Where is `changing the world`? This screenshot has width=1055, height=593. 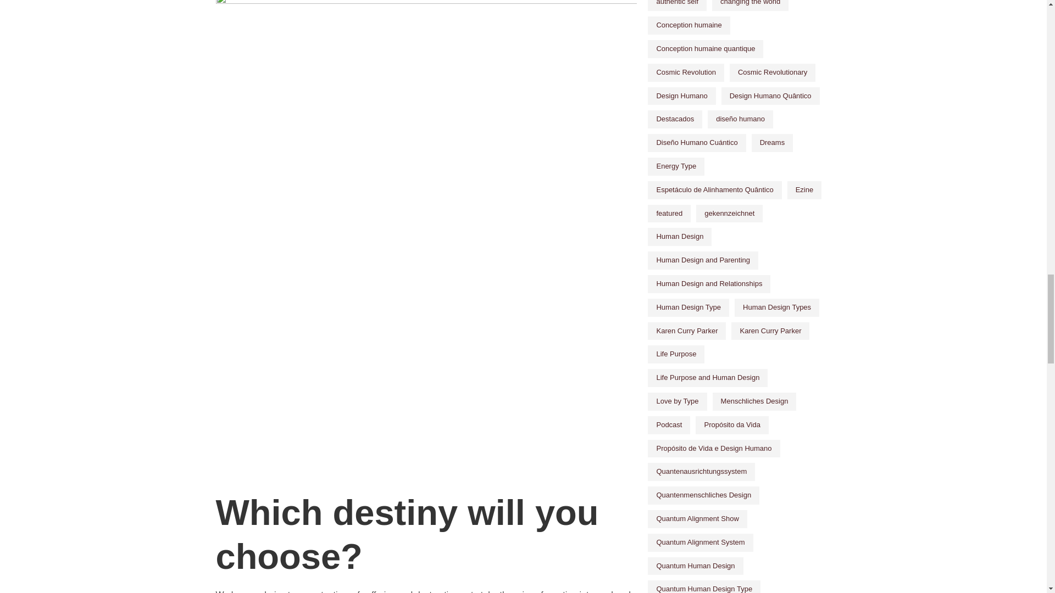
changing the world is located at coordinates (750, 5).